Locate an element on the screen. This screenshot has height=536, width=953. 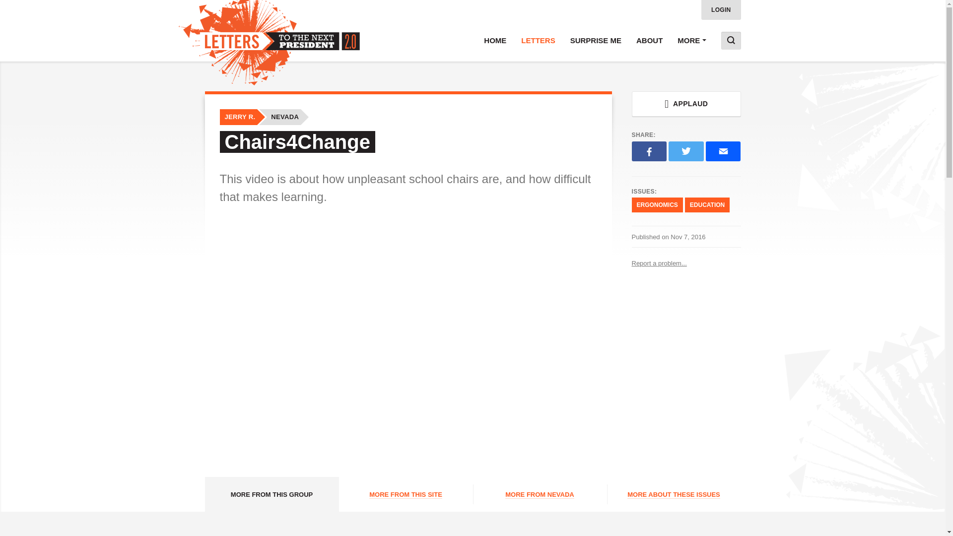
SURPRISE ME is located at coordinates (596, 41).